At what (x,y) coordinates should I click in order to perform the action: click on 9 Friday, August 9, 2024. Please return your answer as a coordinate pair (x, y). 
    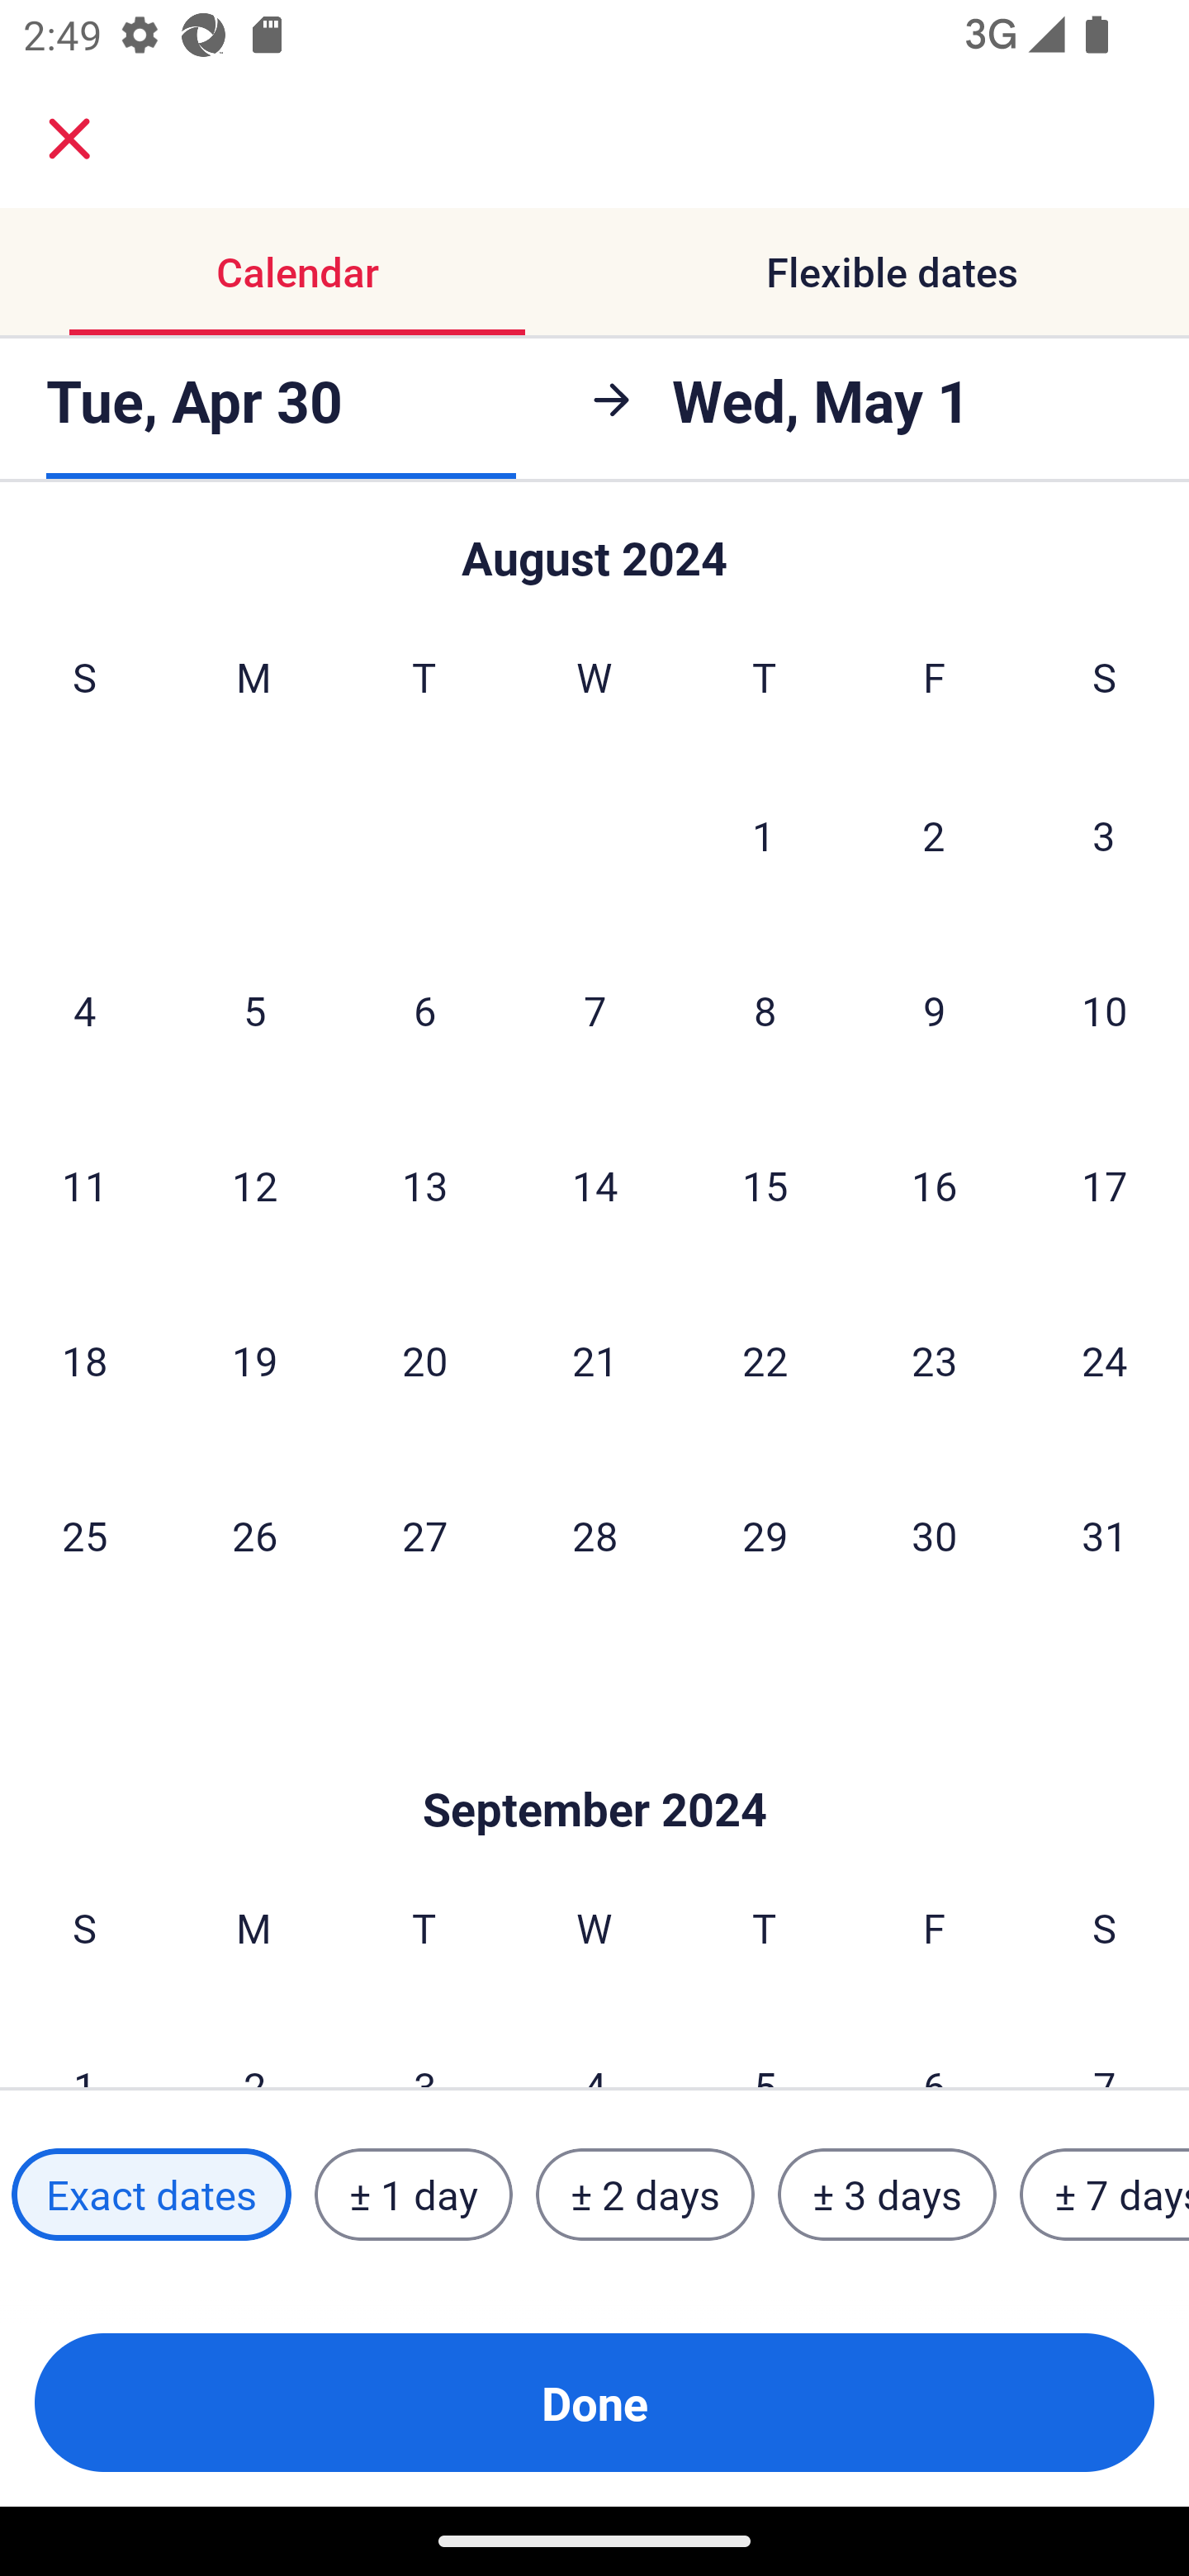
    Looking at the image, I should click on (935, 1010).